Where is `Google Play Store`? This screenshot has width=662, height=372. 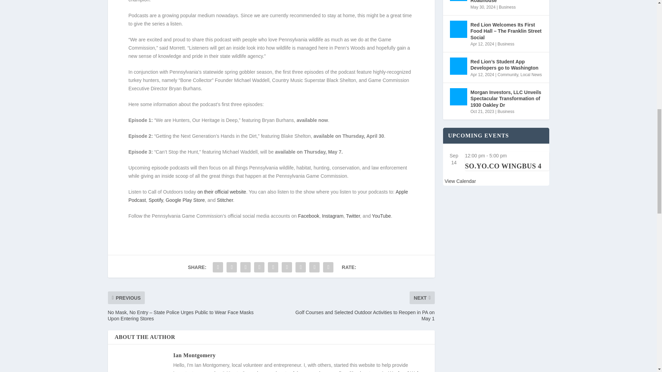
Google Play Store is located at coordinates (185, 200).